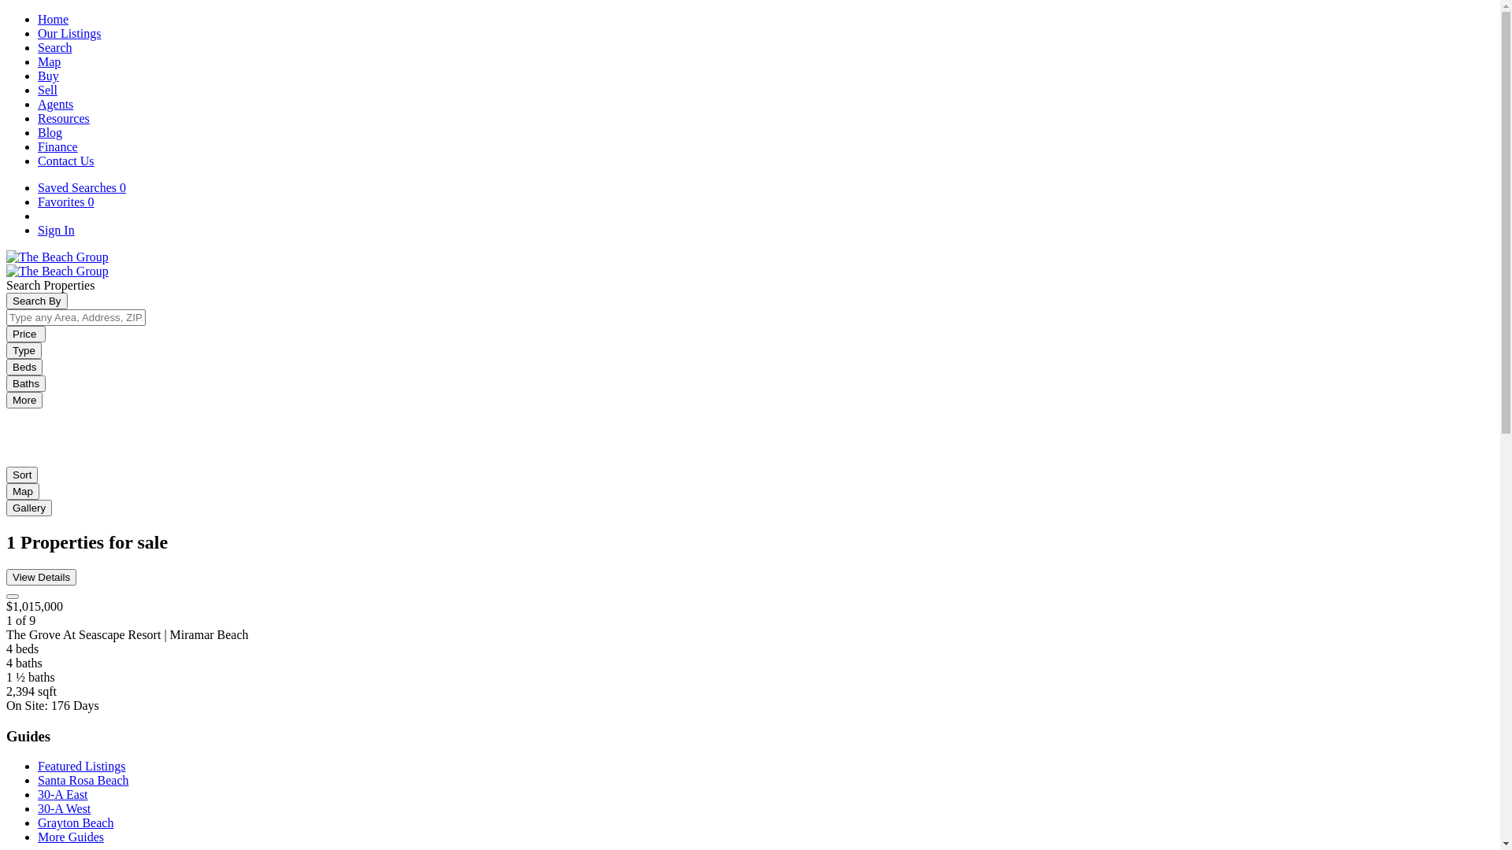  Describe the element at coordinates (23, 491) in the screenshot. I see `Map` at that location.